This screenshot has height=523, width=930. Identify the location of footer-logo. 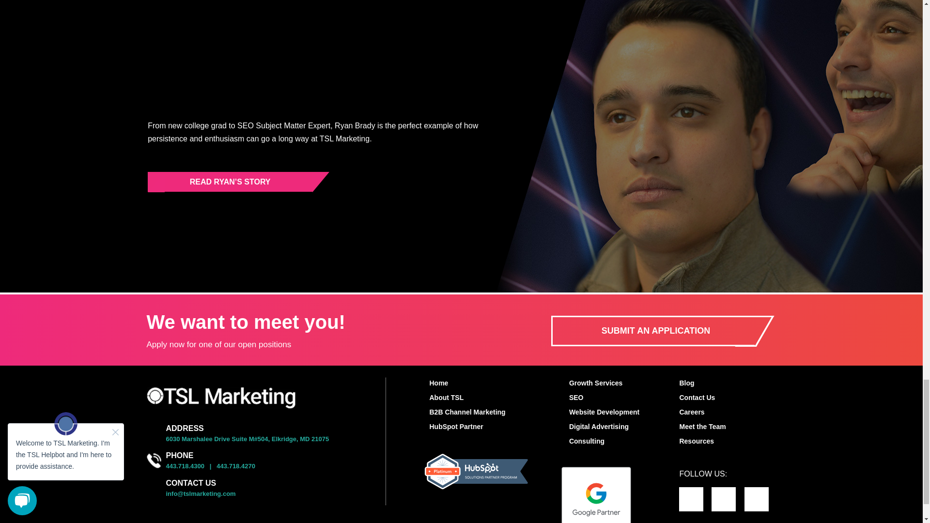
(220, 398).